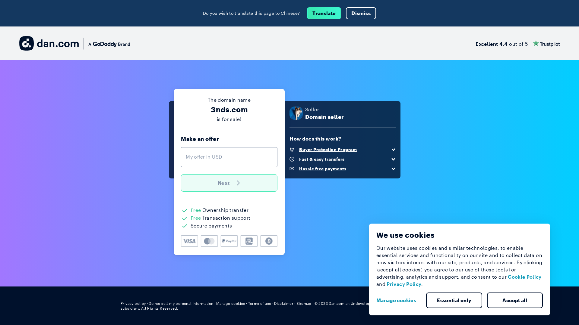 The width and height of the screenshot is (579, 325). I want to click on Translate, so click(324, 13).